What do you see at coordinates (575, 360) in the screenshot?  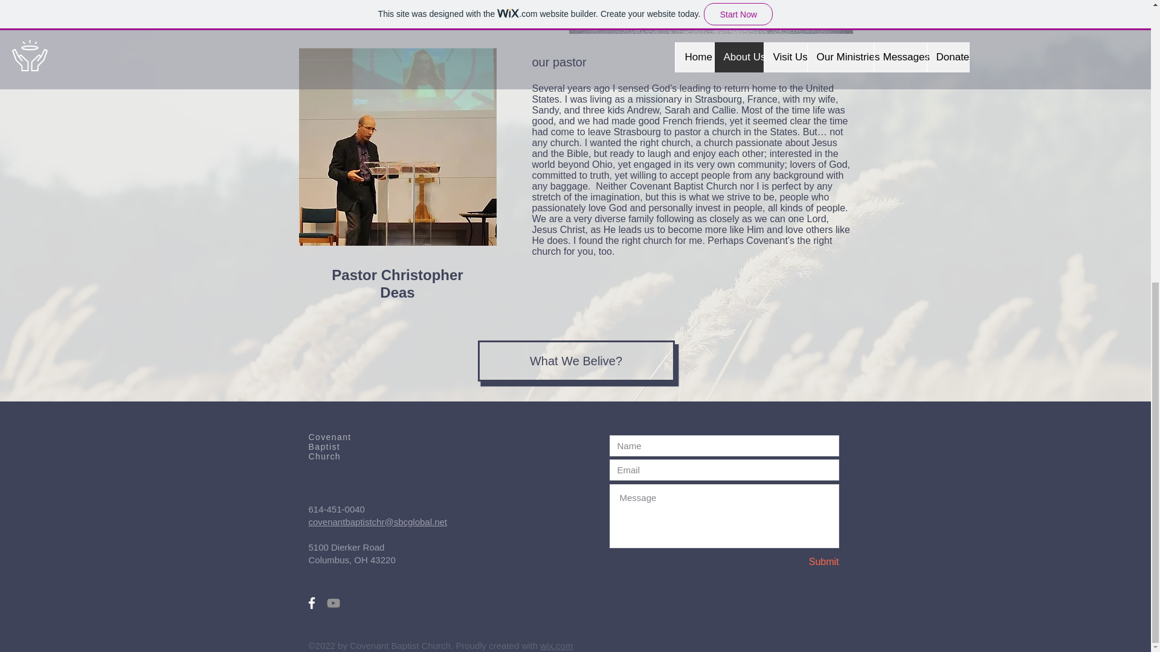 I see `What We Belive?` at bounding box center [575, 360].